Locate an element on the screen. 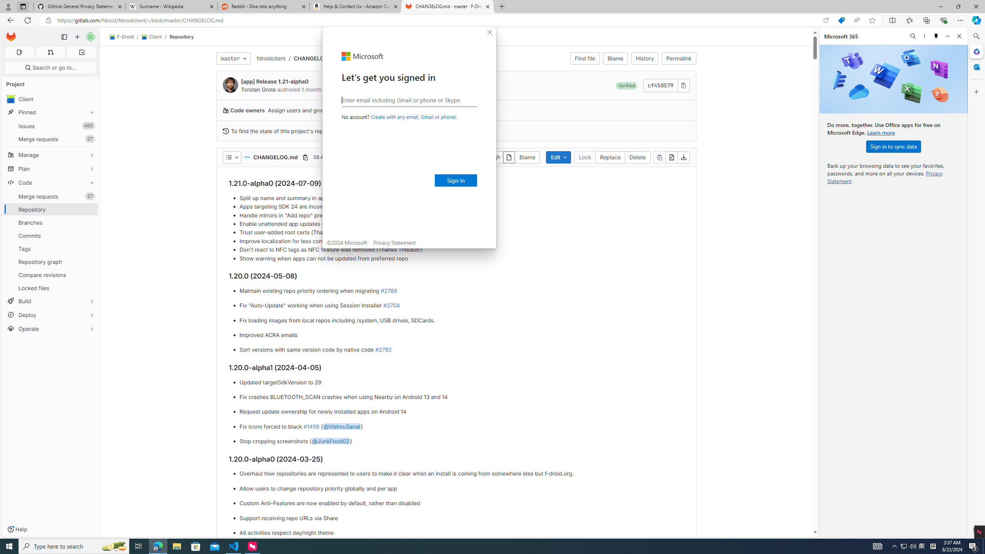 Image resolution: width=985 pixels, height=554 pixels. Task View is located at coordinates (139, 546).